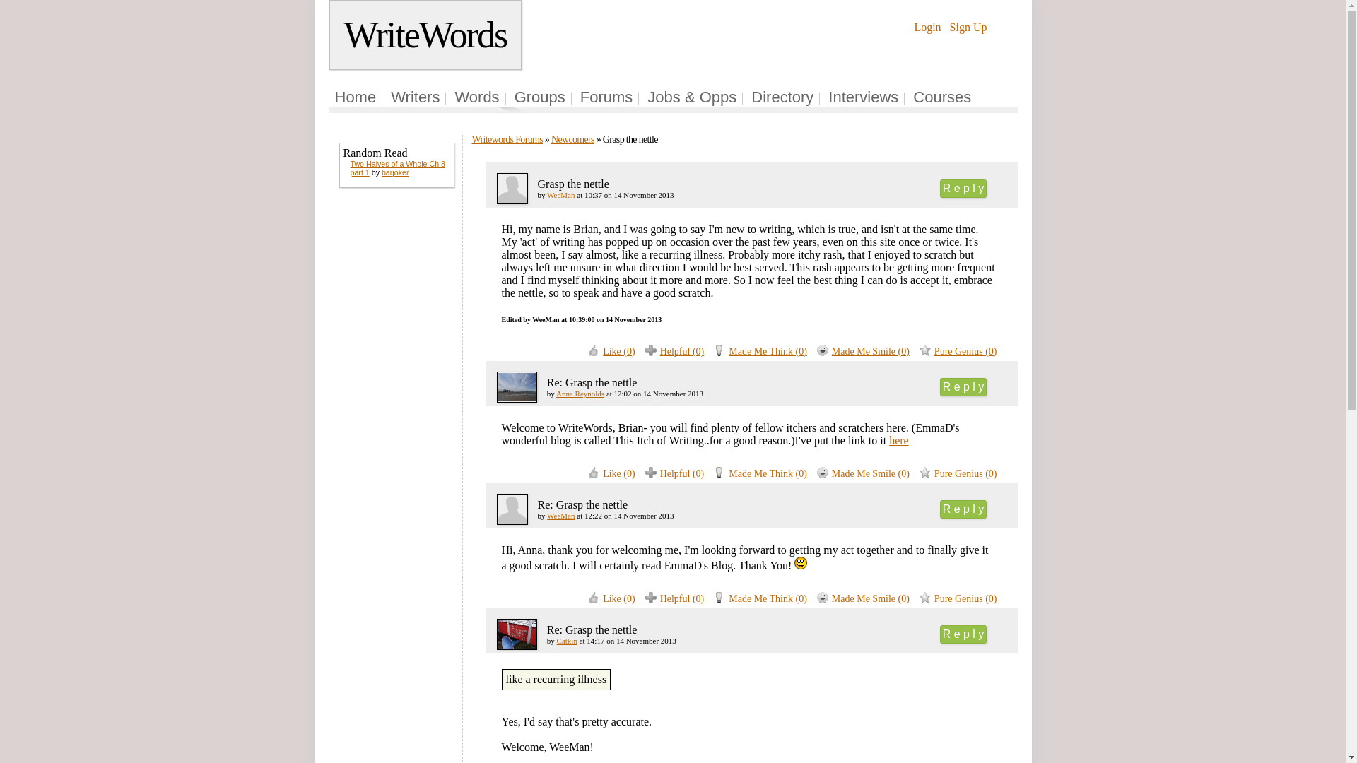 The width and height of the screenshot is (1357, 763). What do you see at coordinates (606, 97) in the screenshot?
I see `Forums` at bounding box center [606, 97].